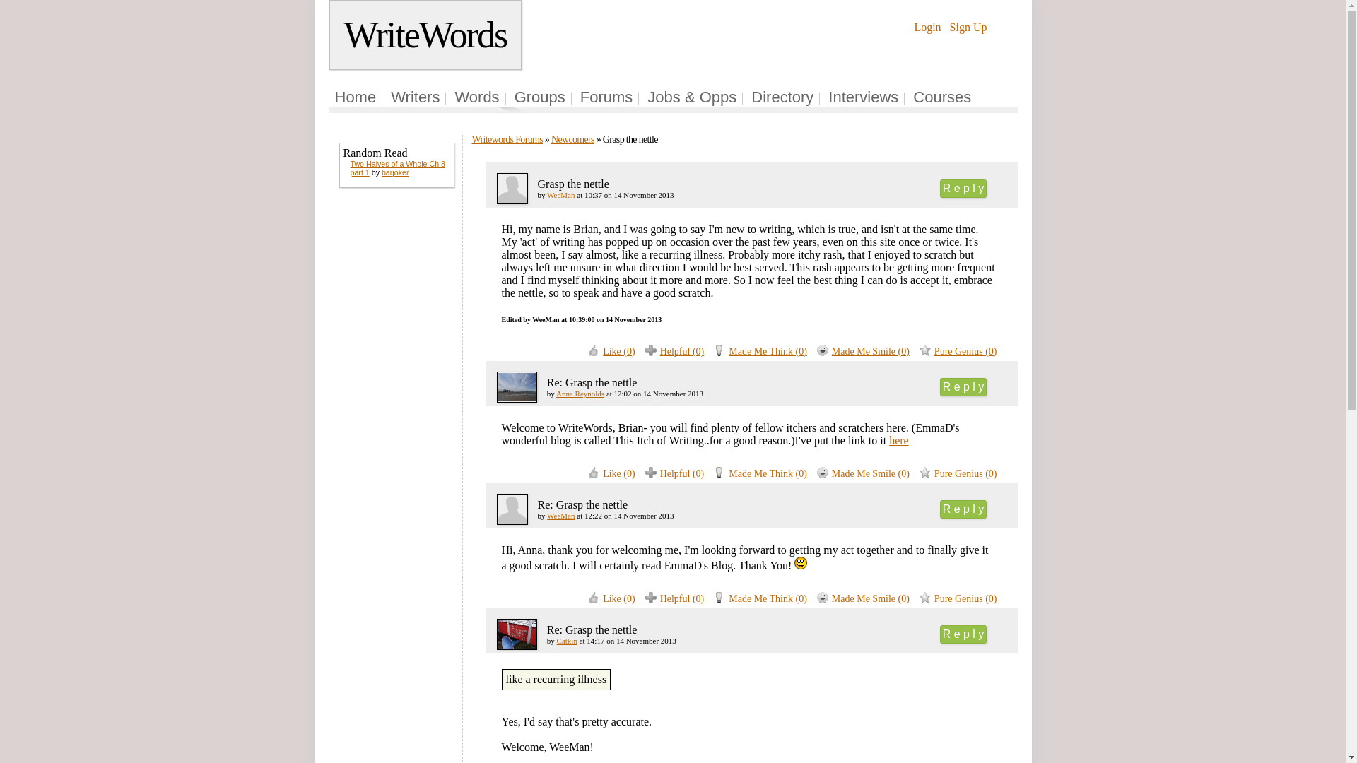 The width and height of the screenshot is (1357, 763). What do you see at coordinates (606, 97) in the screenshot?
I see `Forums` at bounding box center [606, 97].